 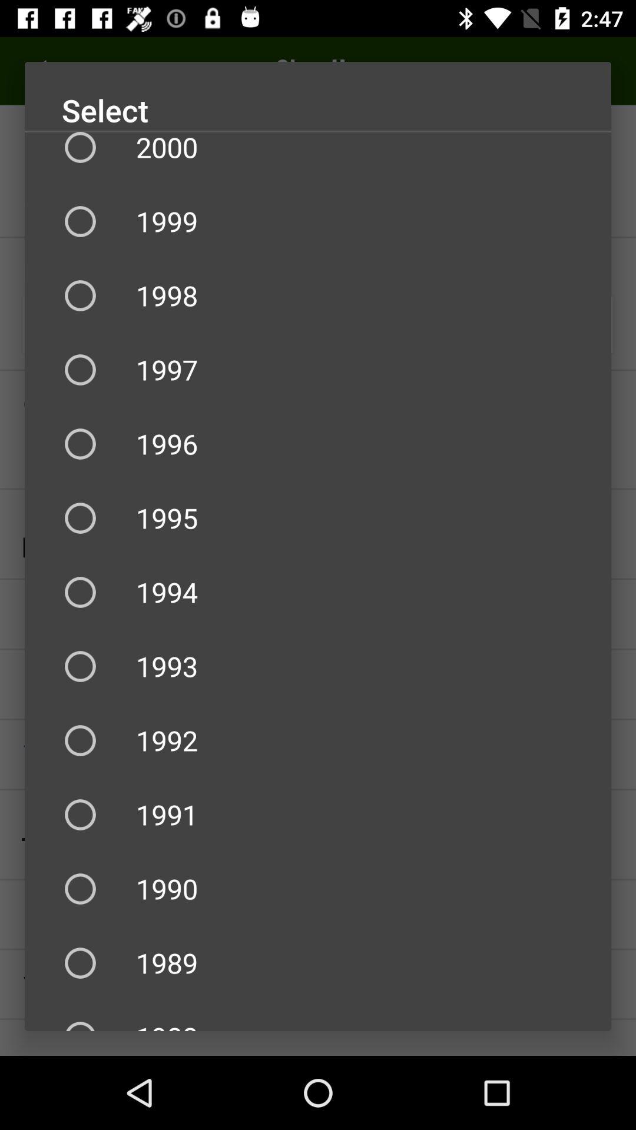 What do you see at coordinates (318, 444) in the screenshot?
I see `choose the item above the 1995 item` at bounding box center [318, 444].